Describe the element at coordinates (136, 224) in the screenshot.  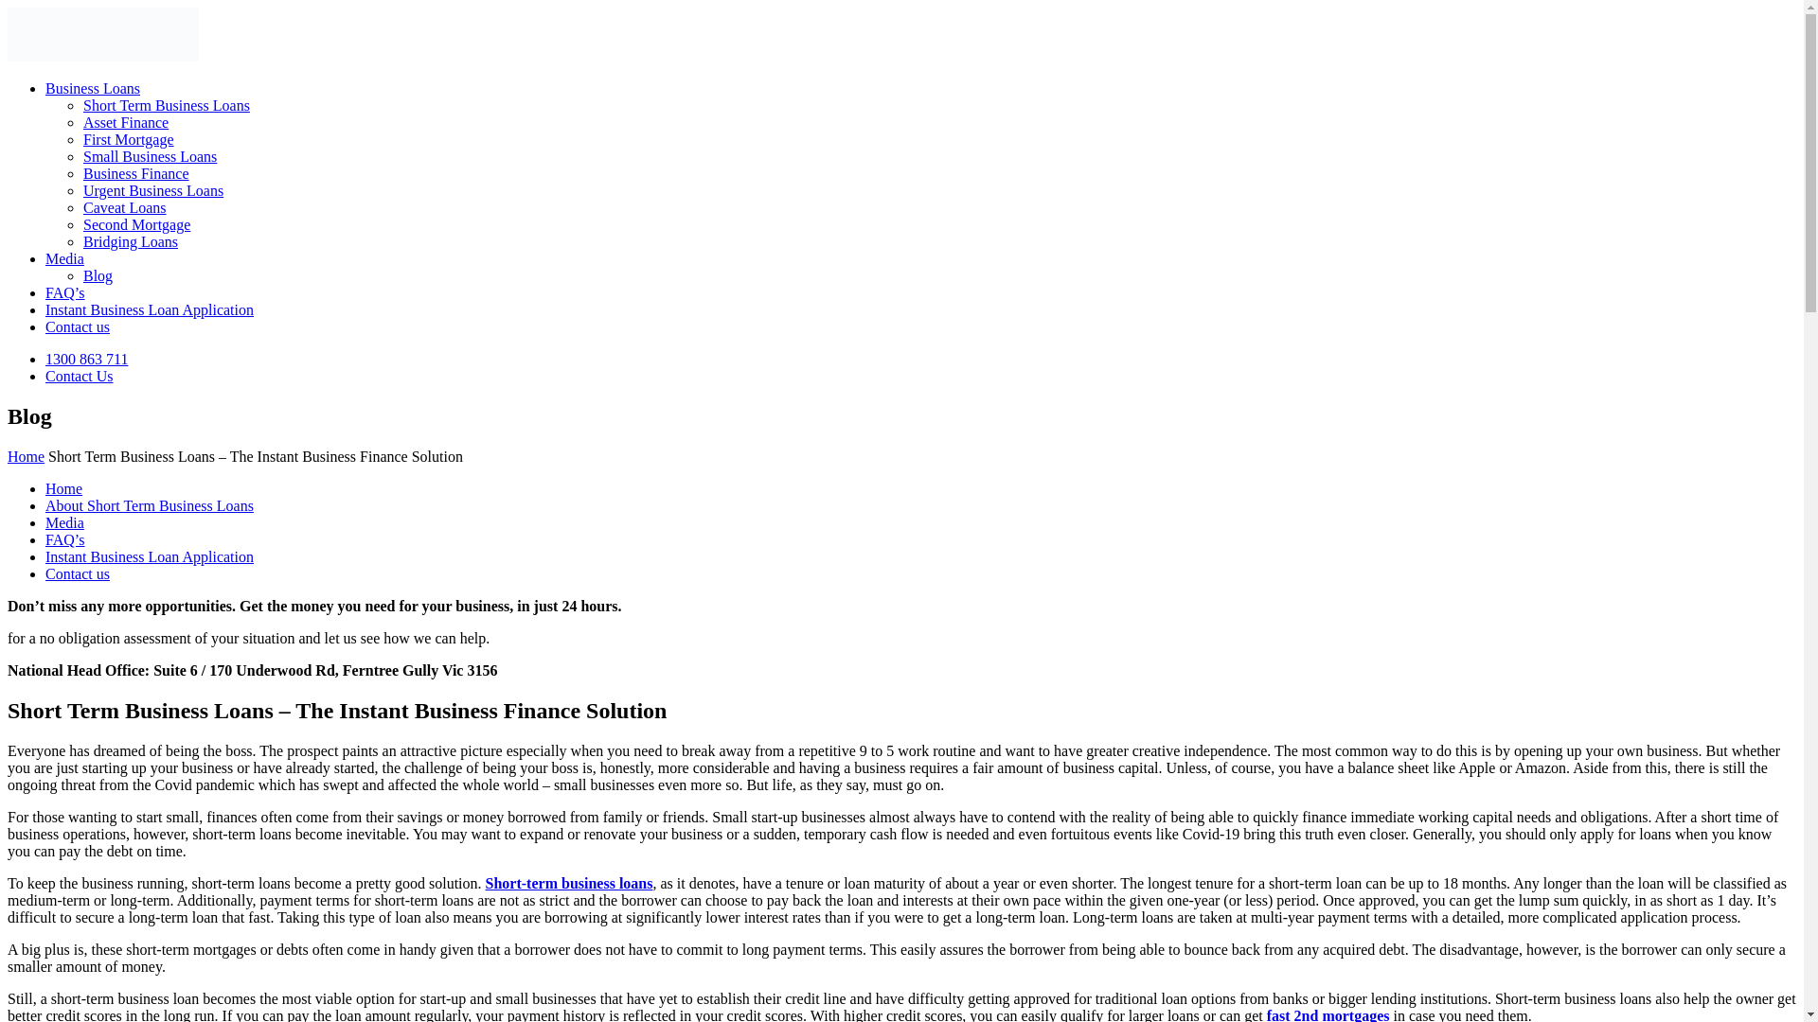
I see `Second Mortgage` at that location.